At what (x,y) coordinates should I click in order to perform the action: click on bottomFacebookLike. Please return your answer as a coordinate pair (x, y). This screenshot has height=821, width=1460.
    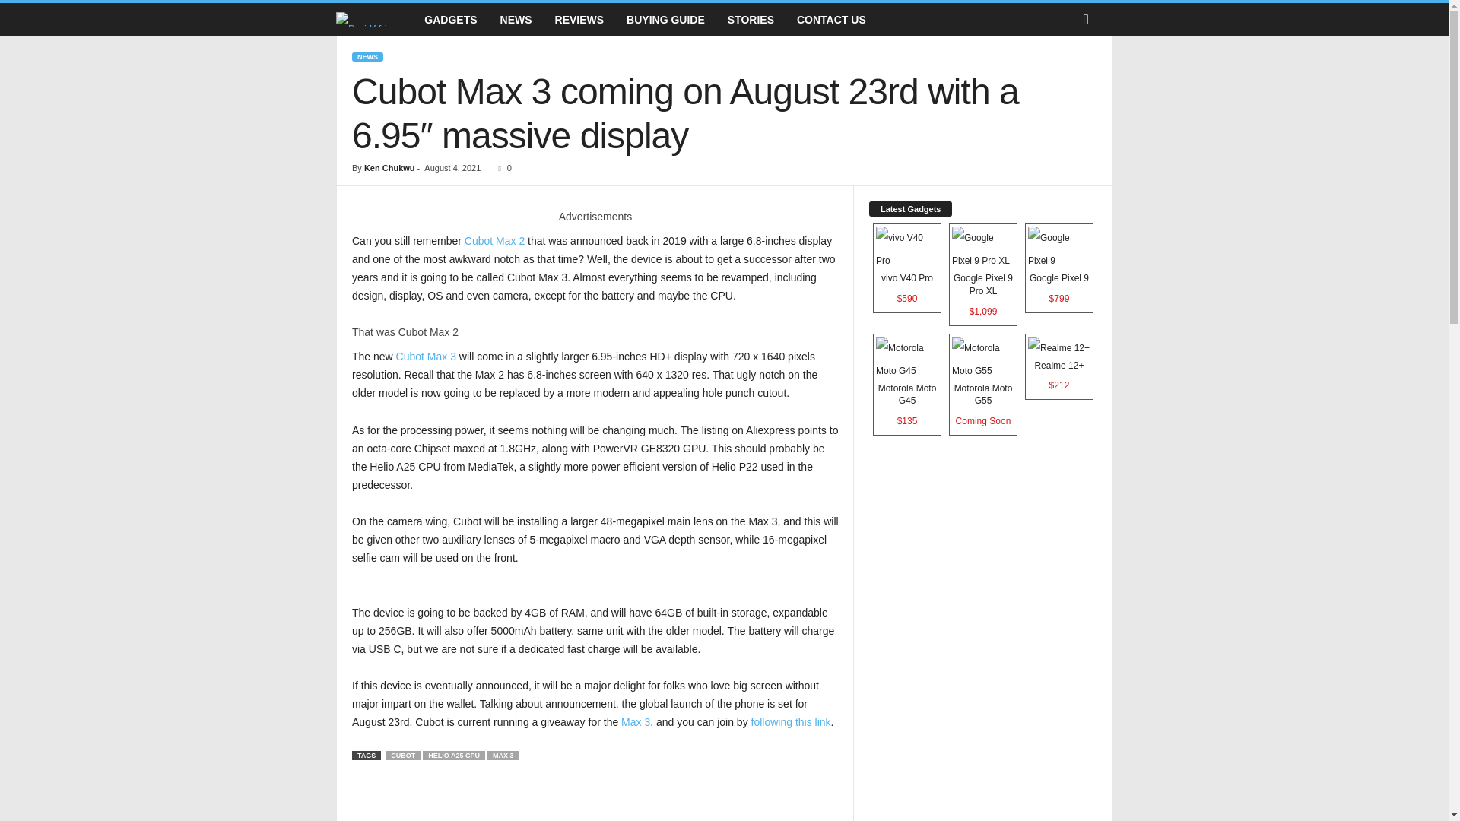
    Looking at the image, I should click on (392, 794).